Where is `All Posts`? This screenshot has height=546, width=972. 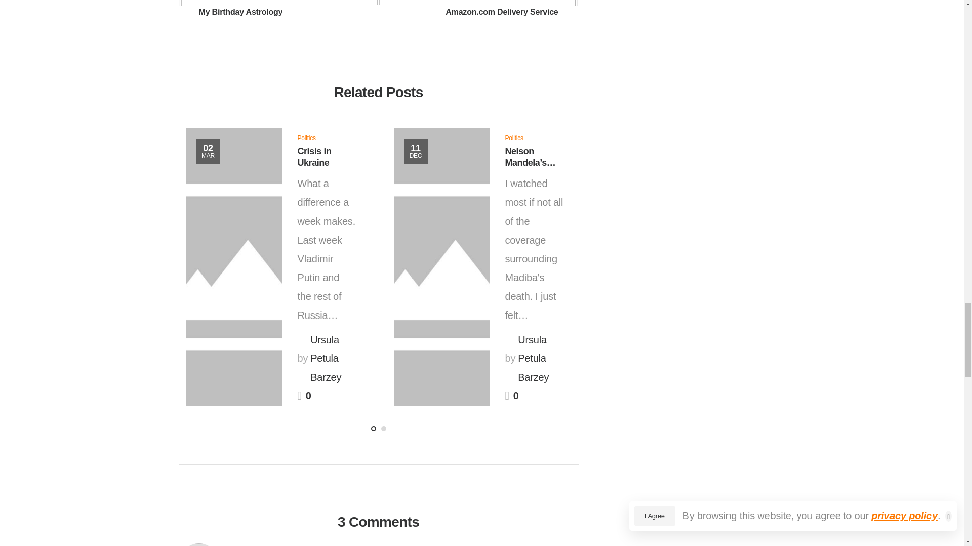
All Posts is located at coordinates (277, 10).